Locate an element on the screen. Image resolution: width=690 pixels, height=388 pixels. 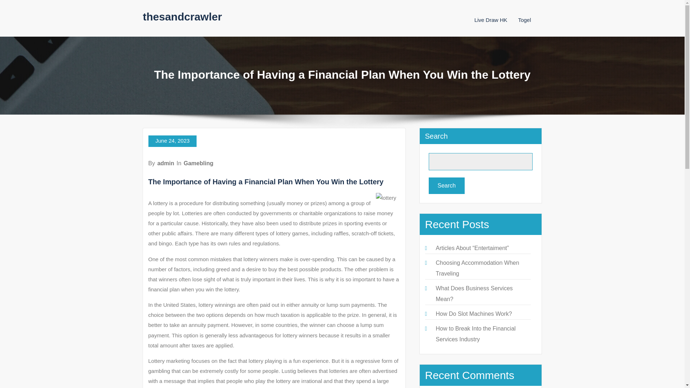
What Does Business Services Mean? is located at coordinates (474, 294).